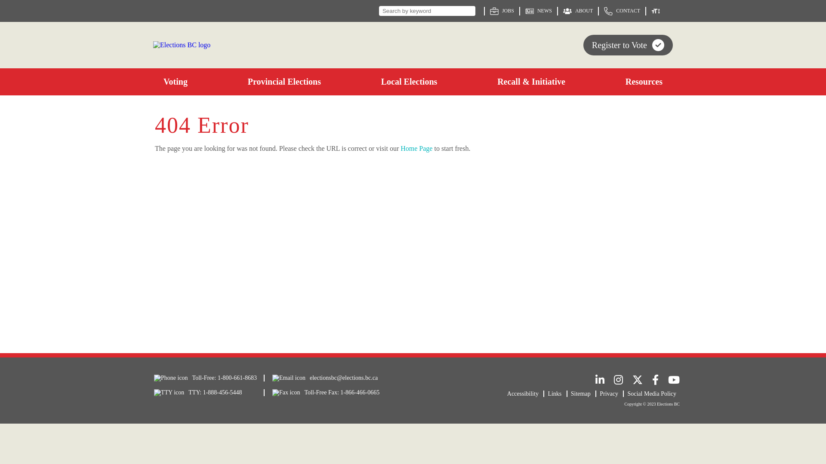  What do you see at coordinates (539, 11) in the screenshot?
I see `NEWS` at bounding box center [539, 11].